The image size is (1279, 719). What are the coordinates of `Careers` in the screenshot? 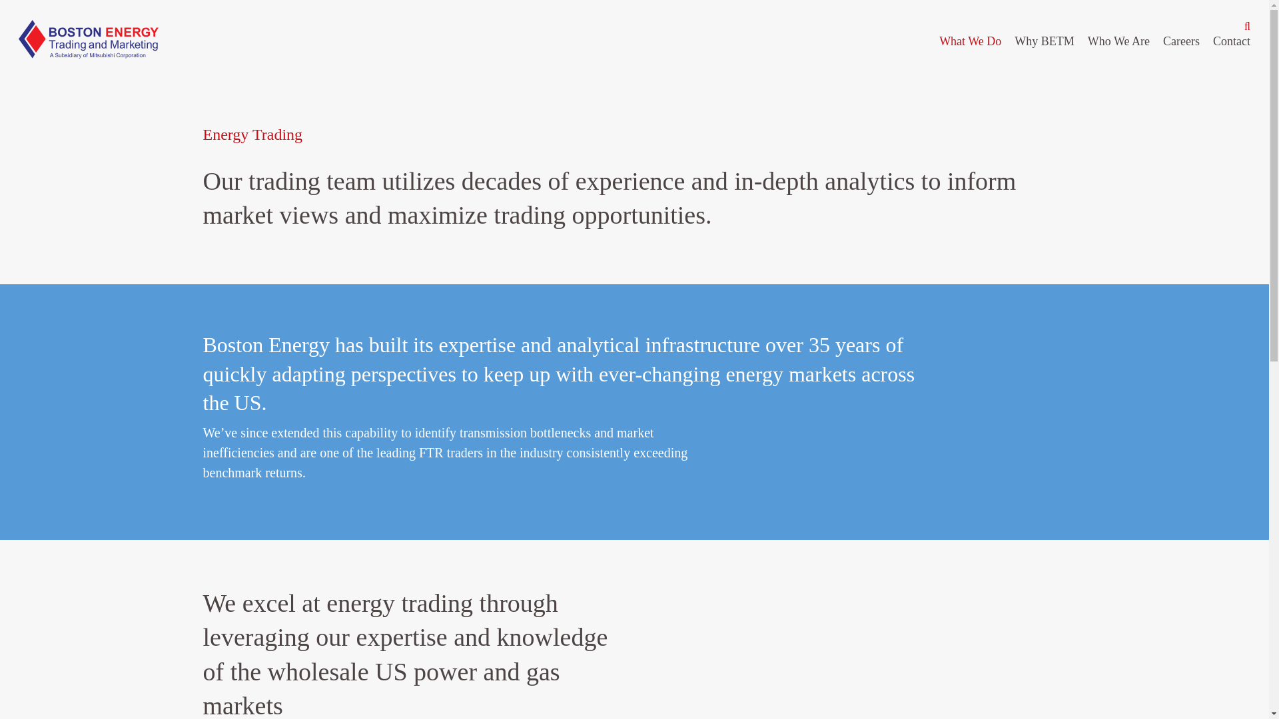 It's located at (1180, 41).